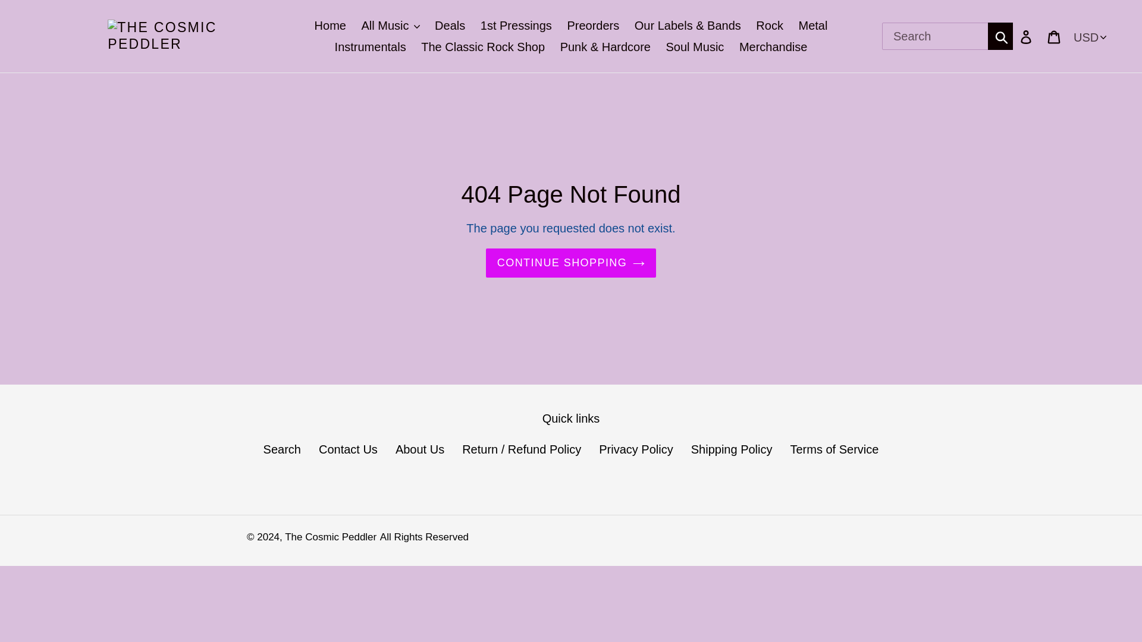 The image size is (1142, 642). What do you see at coordinates (1055, 36) in the screenshot?
I see `Cart` at bounding box center [1055, 36].